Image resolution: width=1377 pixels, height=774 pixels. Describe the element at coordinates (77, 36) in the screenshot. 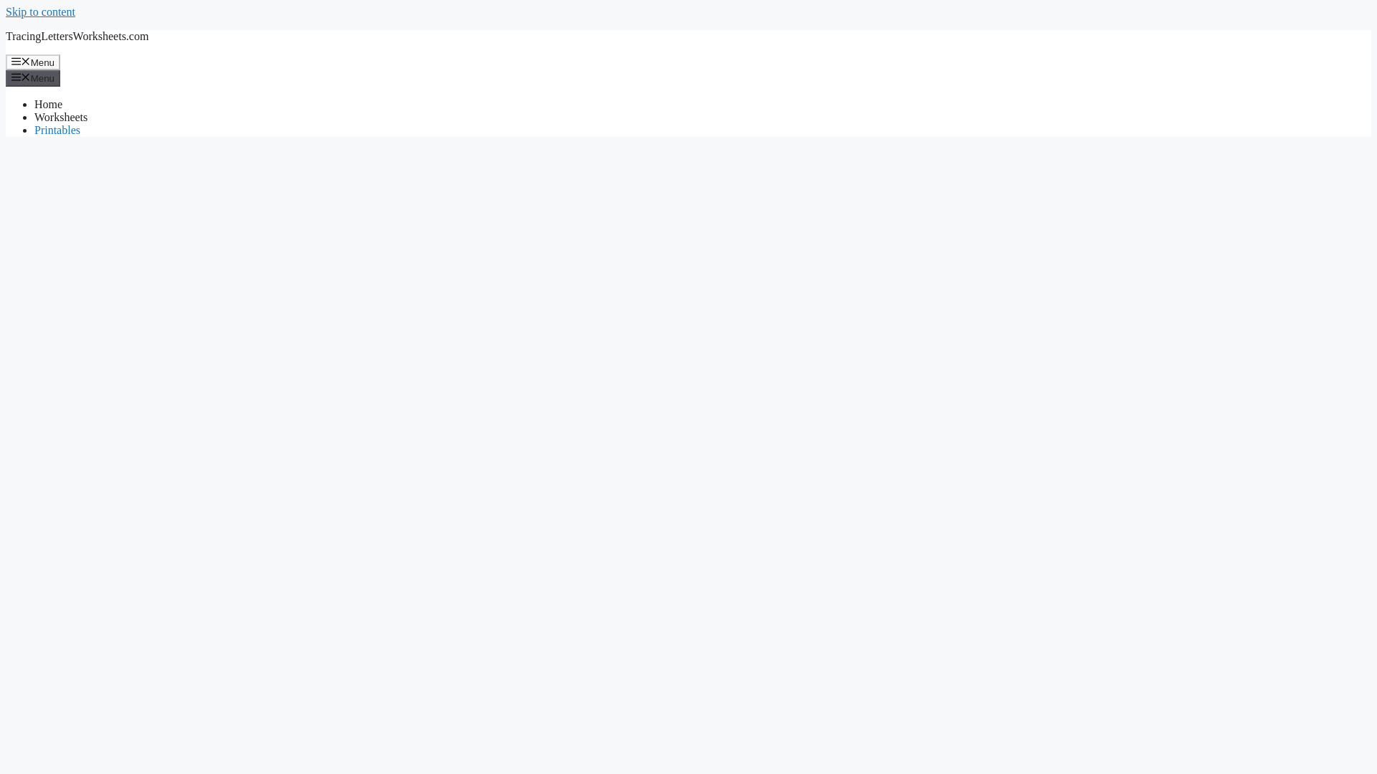

I see `TracingLettersWorksheets.com` at that location.